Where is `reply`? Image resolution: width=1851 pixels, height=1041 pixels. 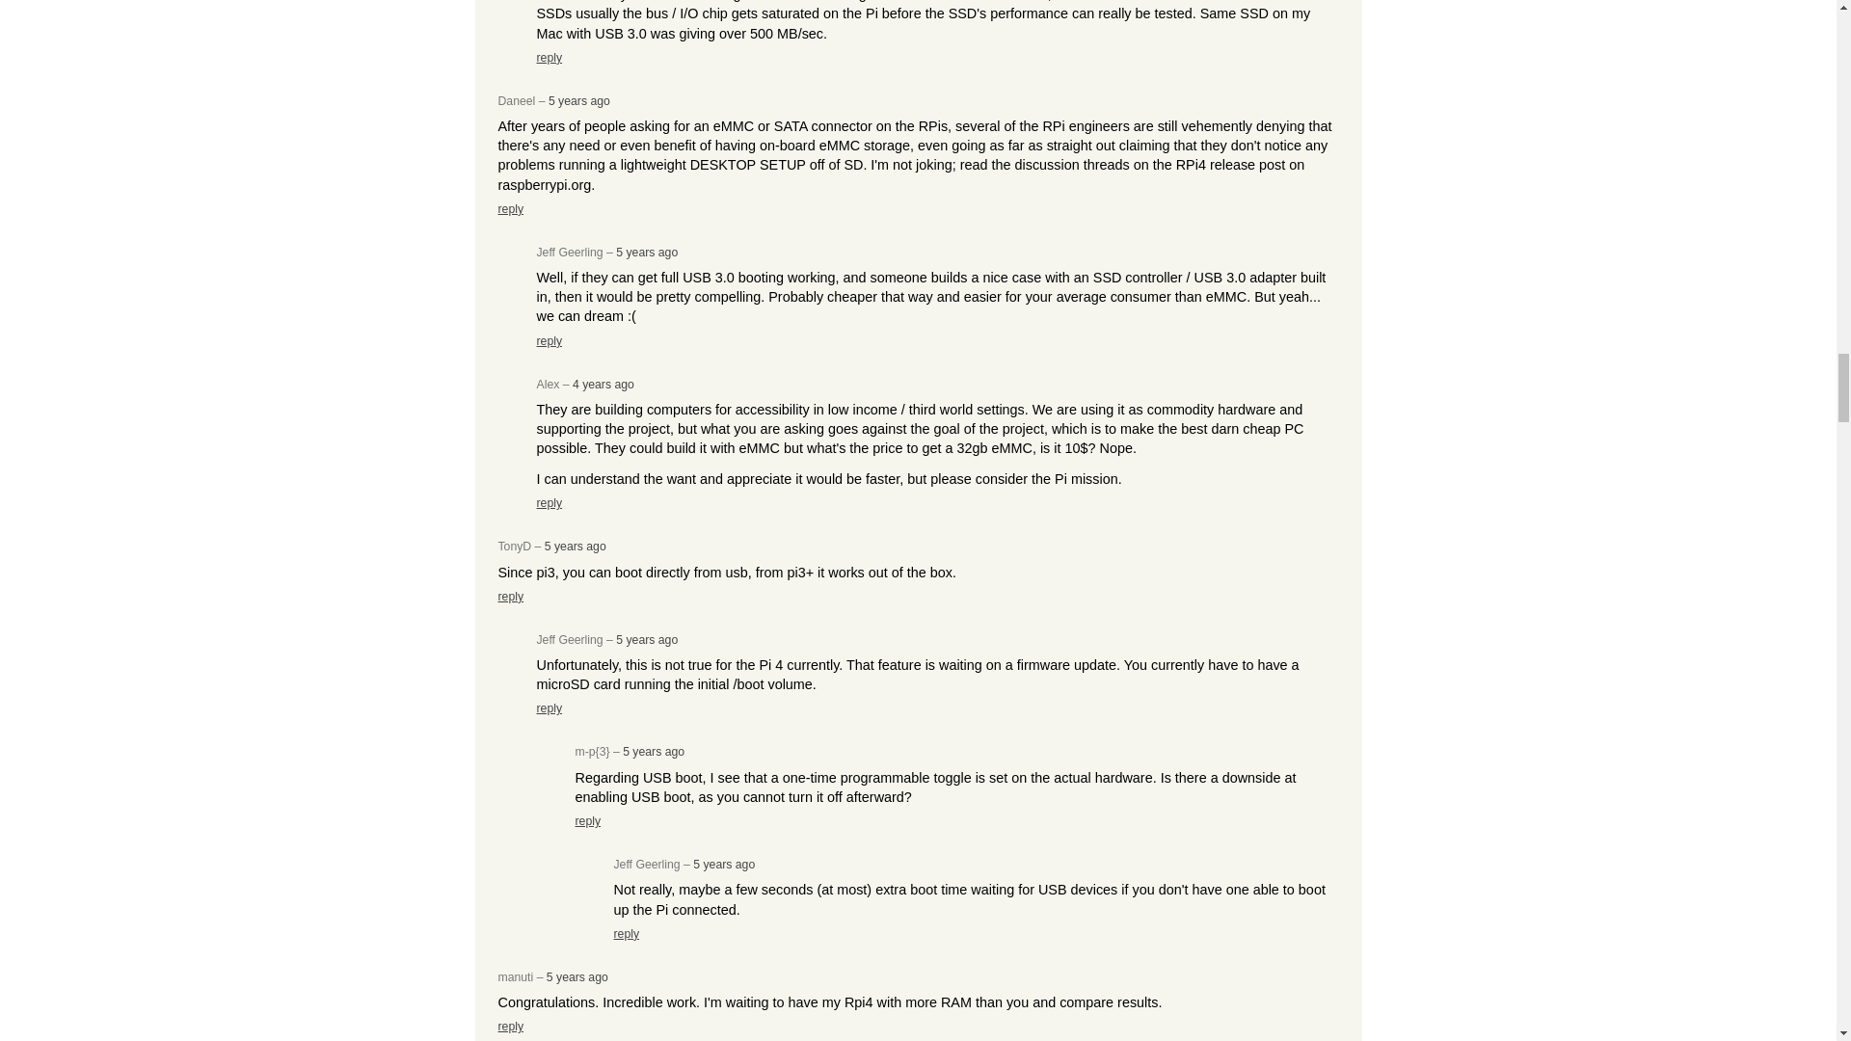
reply is located at coordinates (550, 57).